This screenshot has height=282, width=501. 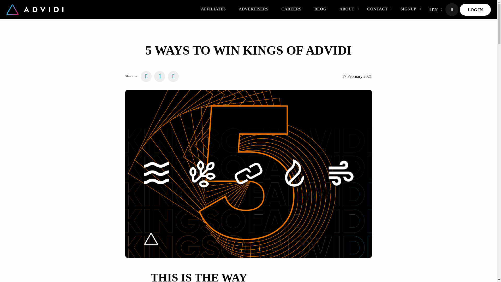 I want to click on EN, so click(x=433, y=9).